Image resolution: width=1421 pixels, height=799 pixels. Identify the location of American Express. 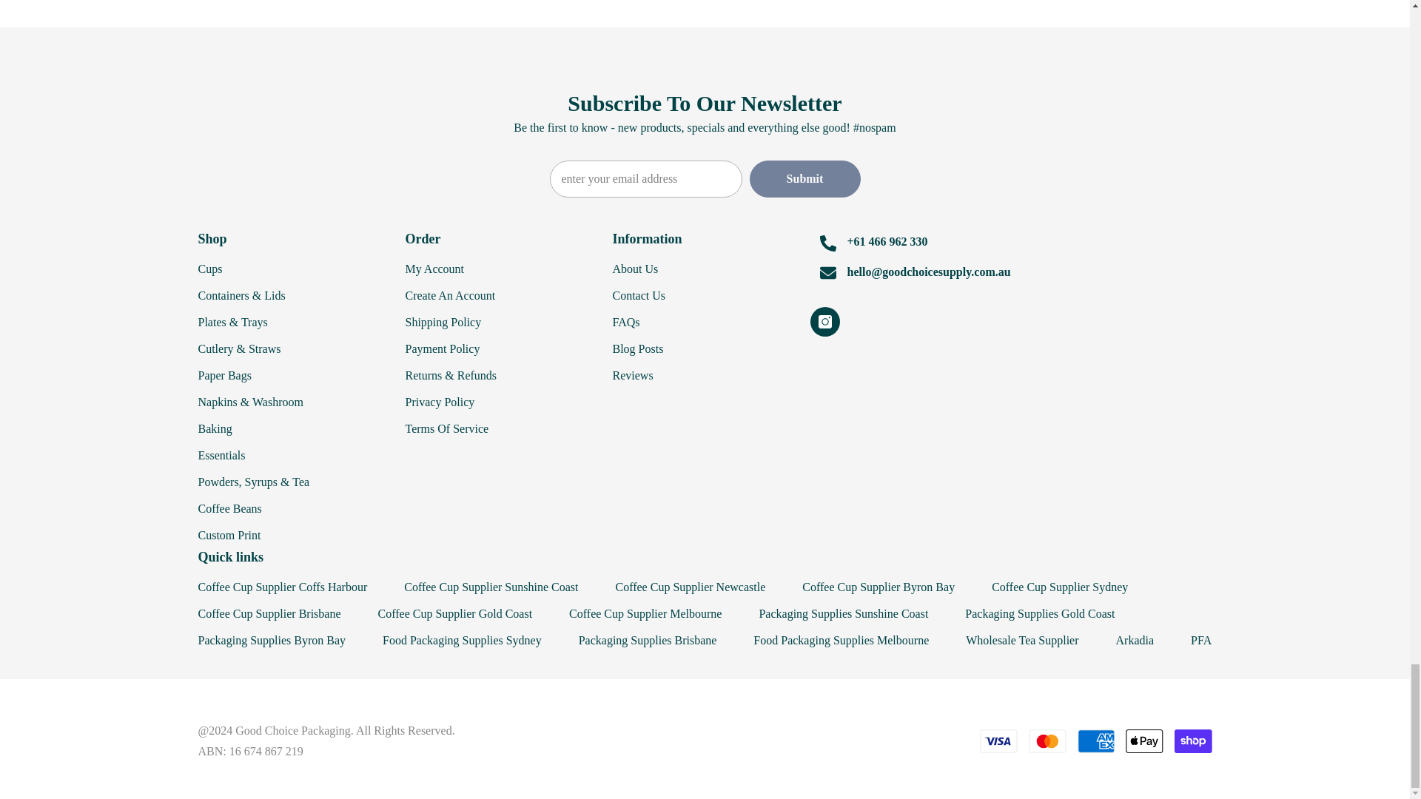
(1096, 741).